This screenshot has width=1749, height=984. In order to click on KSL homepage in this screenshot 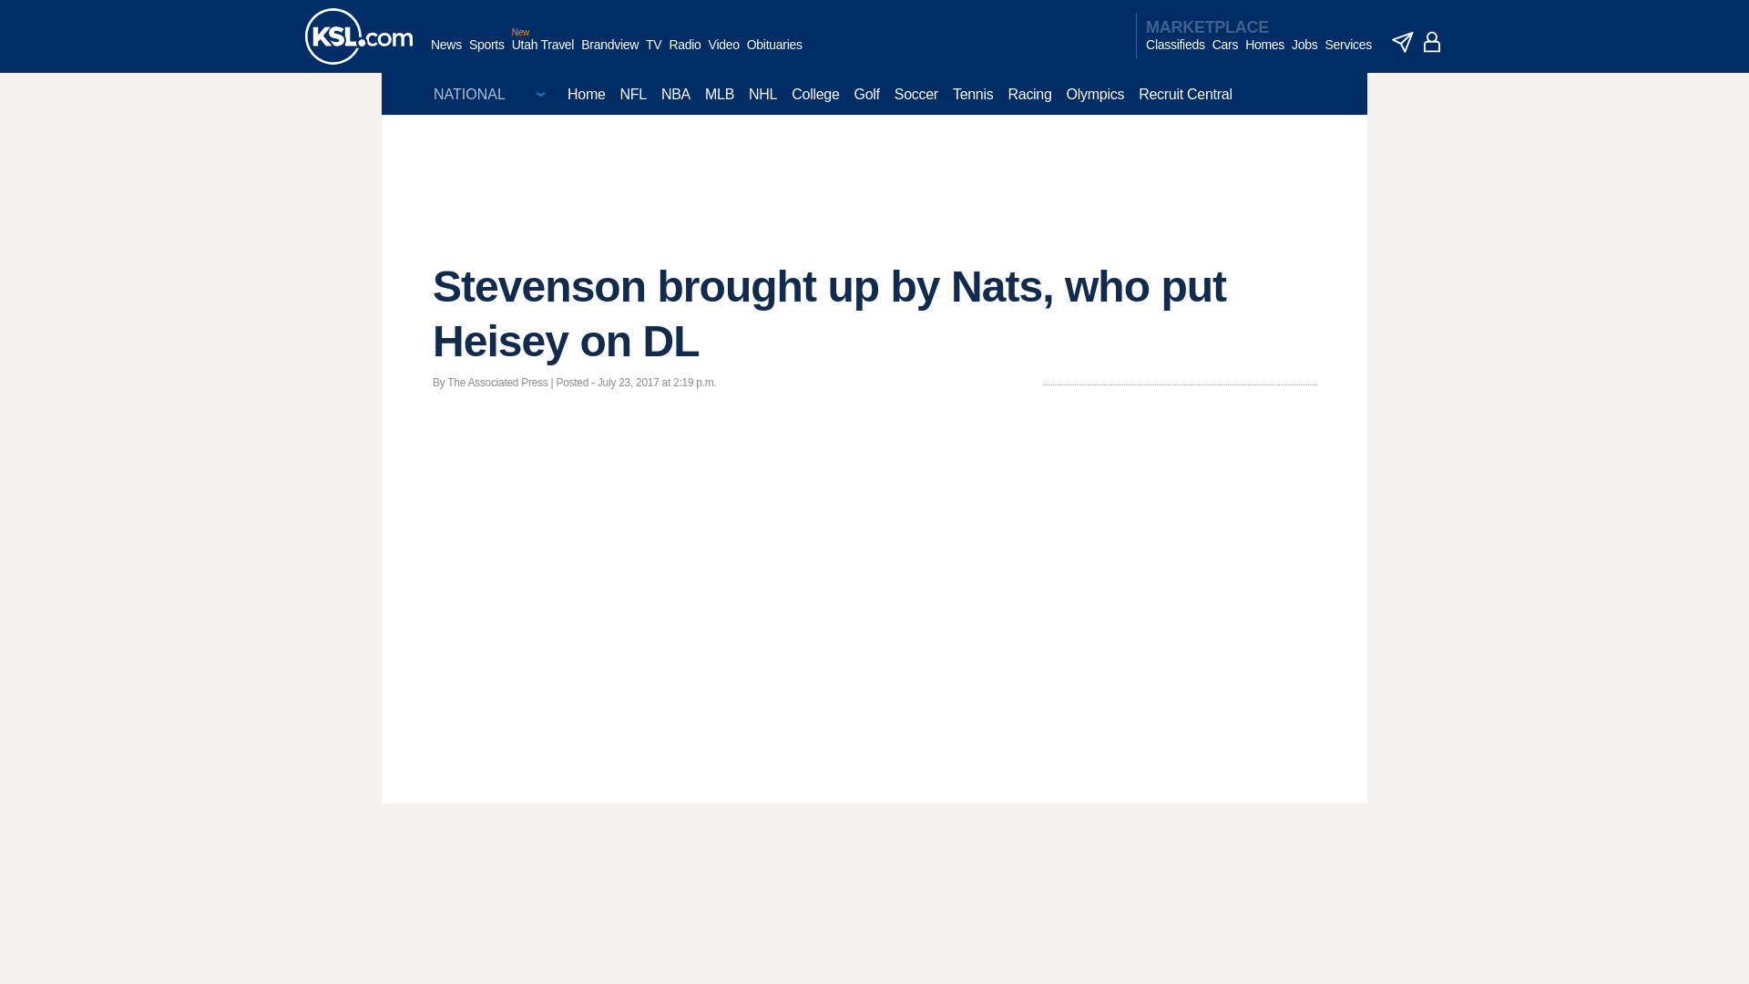, I will do `click(359, 36)`.